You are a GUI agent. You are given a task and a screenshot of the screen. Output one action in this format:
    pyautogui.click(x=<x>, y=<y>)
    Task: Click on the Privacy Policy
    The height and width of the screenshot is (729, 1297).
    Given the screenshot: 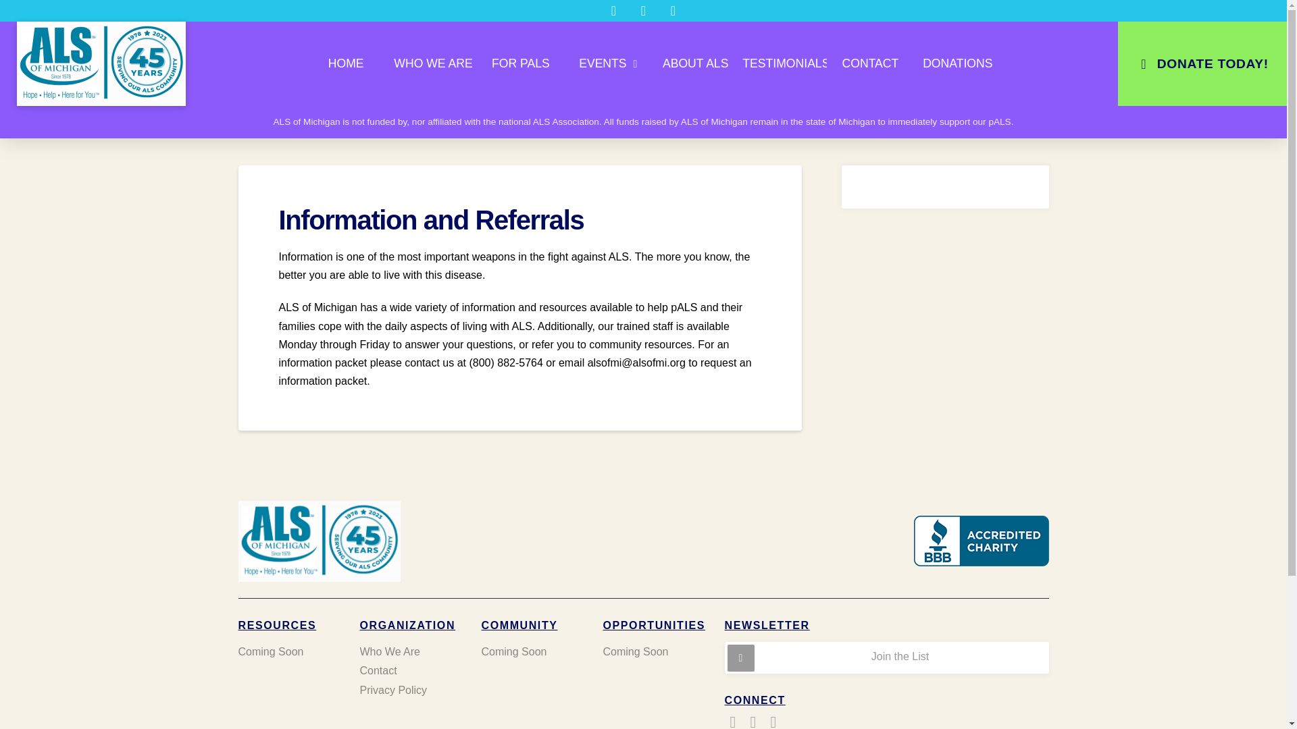 What is the action you would take?
    pyautogui.click(x=409, y=690)
    